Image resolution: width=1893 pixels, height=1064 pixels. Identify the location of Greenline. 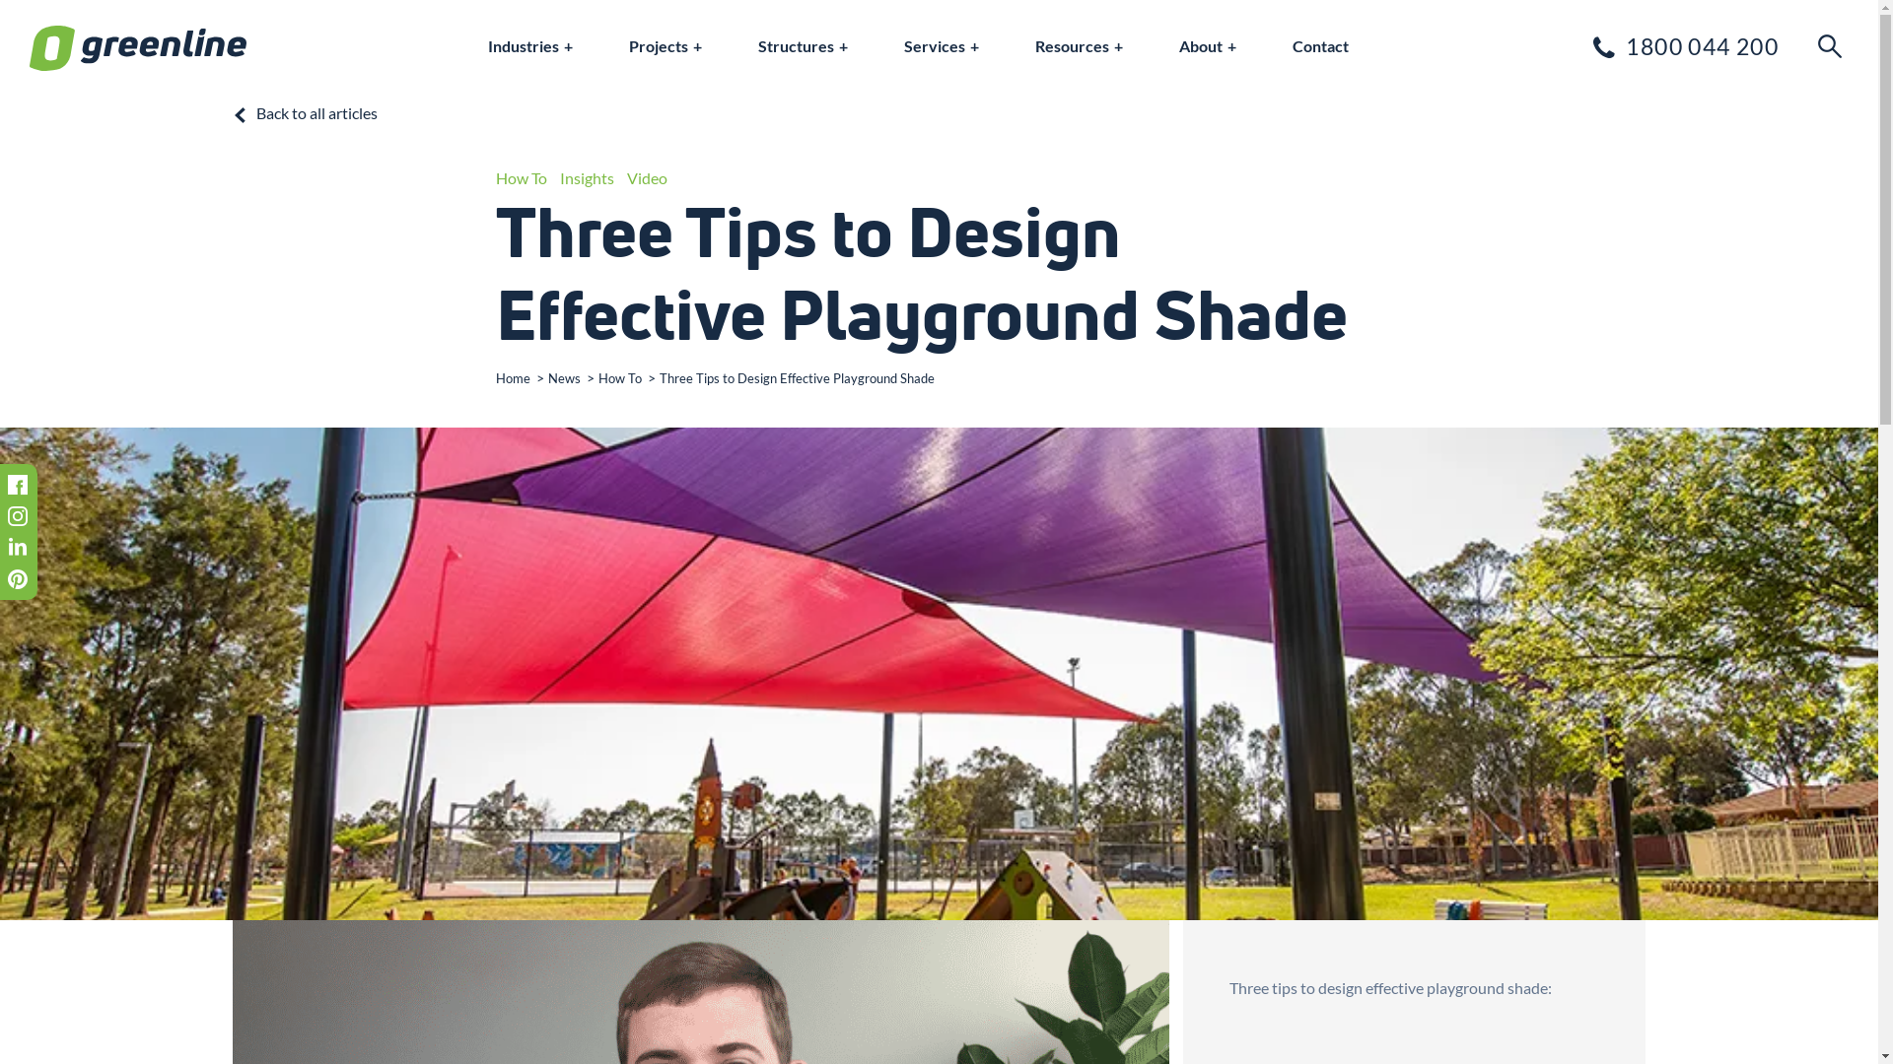
(138, 49).